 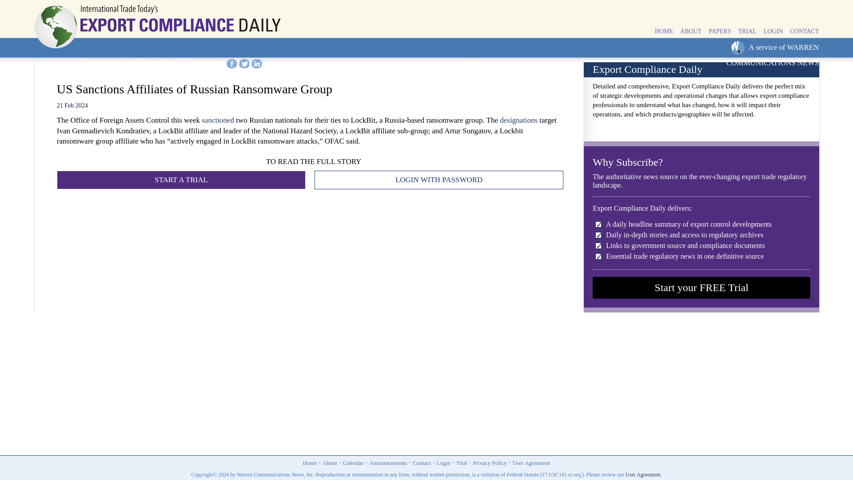 I want to click on A service of WARREN COMMUNICATIONS NEWS, so click(x=773, y=55).